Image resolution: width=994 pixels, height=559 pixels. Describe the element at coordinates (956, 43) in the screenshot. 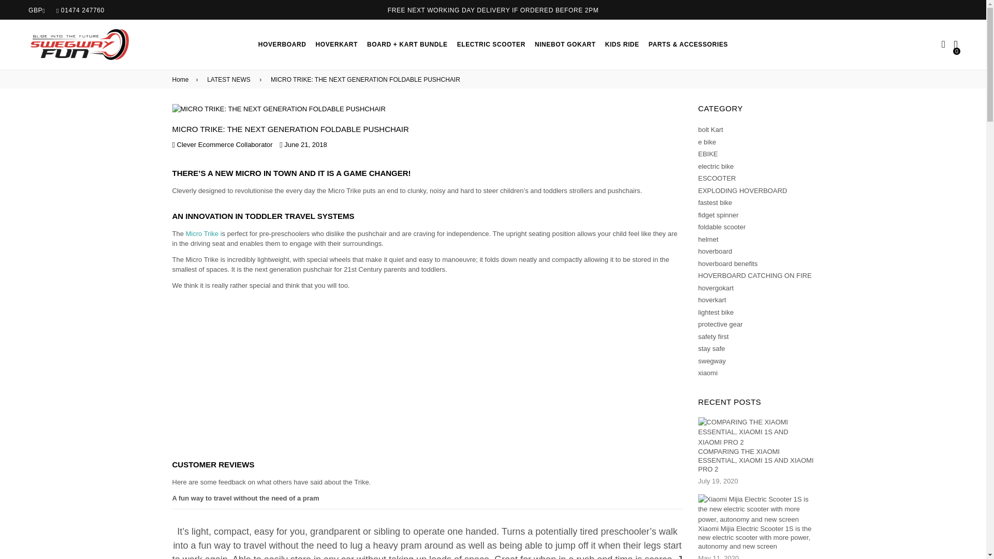

I see `Cart` at that location.